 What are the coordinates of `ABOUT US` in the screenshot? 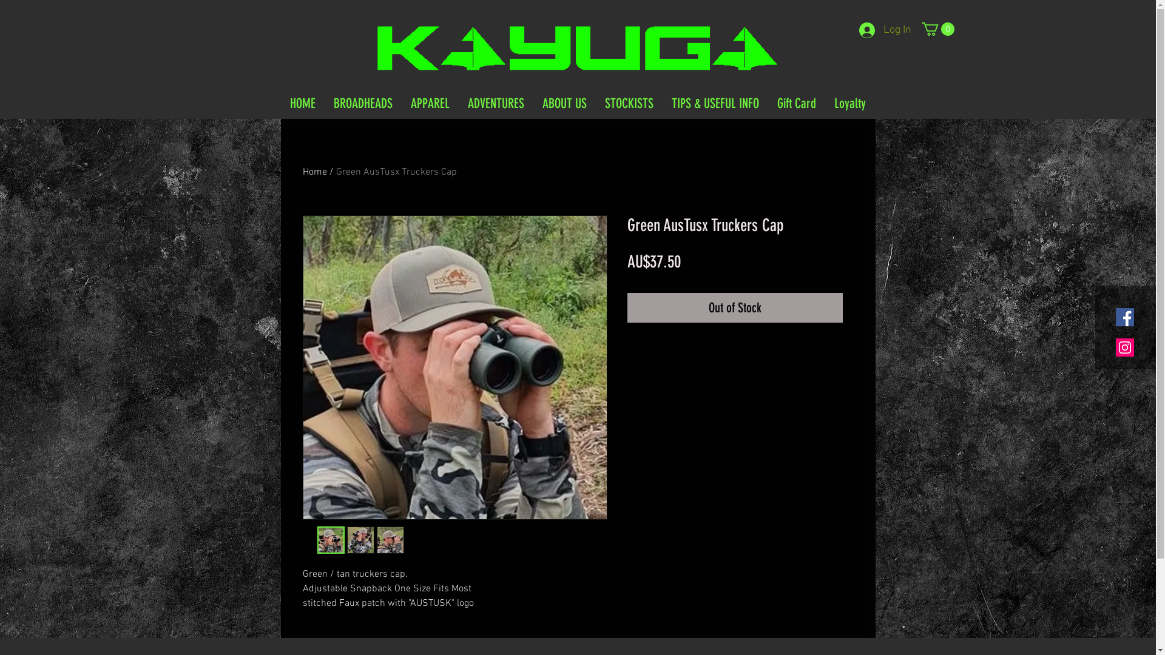 It's located at (564, 104).